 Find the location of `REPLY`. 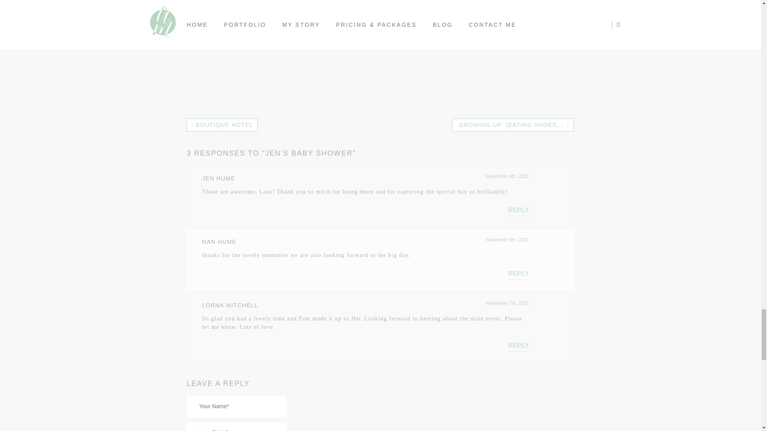

REPLY is located at coordinates (519, 273).